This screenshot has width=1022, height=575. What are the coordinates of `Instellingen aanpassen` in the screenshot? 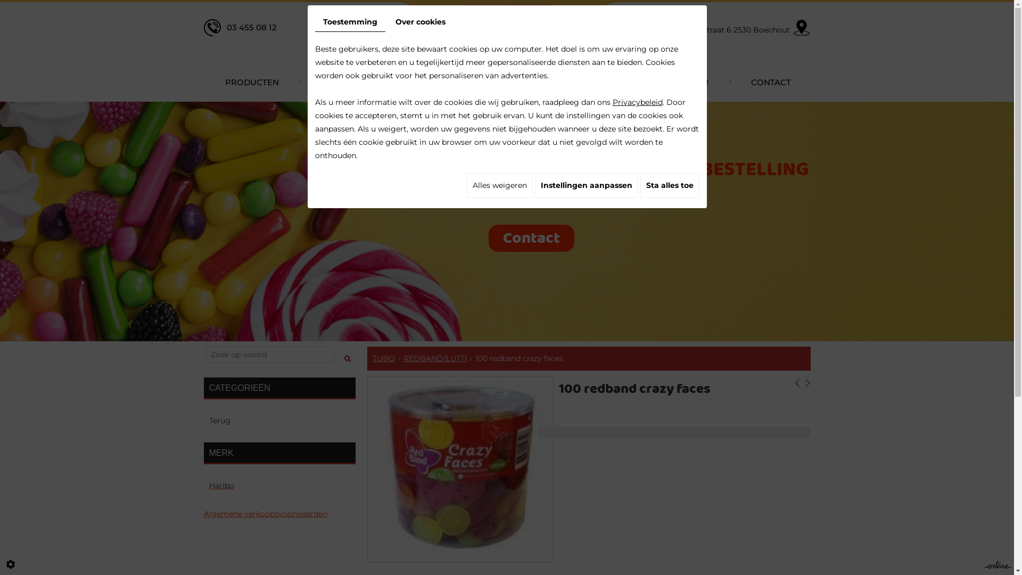 It's located at (586, 185).